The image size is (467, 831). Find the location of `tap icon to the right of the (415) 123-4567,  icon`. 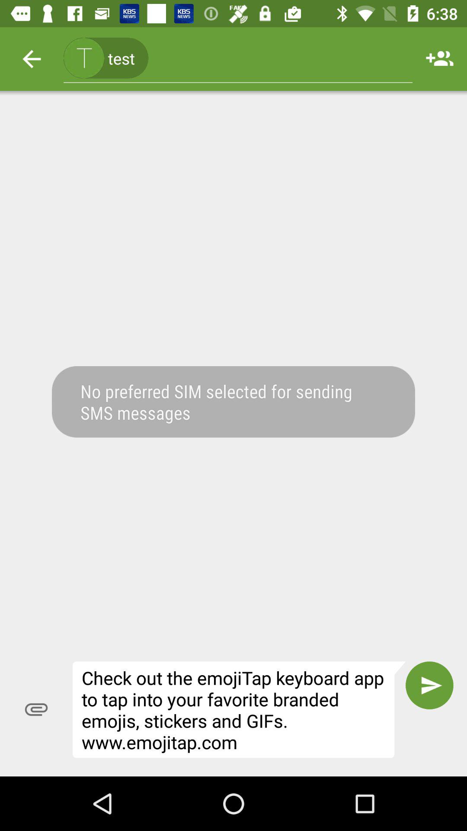

tap icon to the right of the (415) 123-4567,  icon is located at coordinates (439, 59).